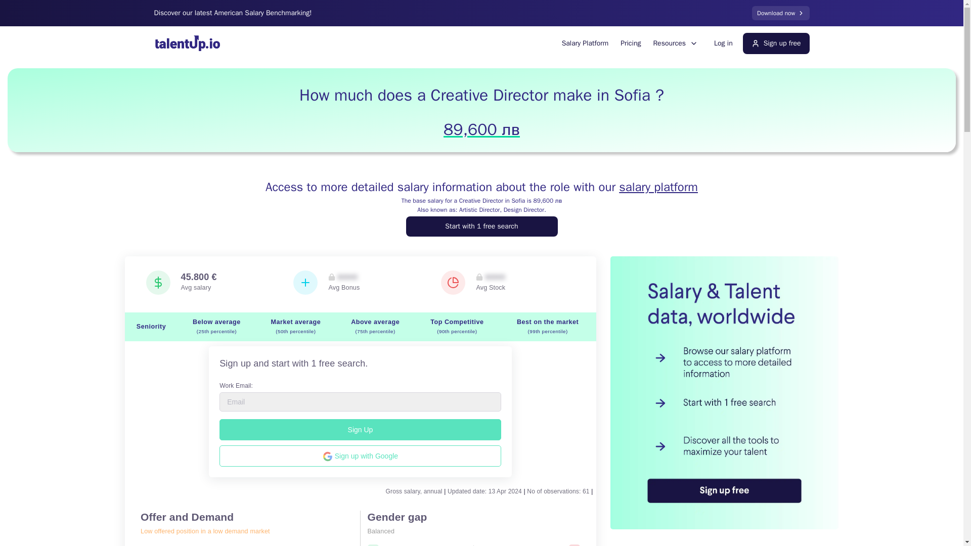  What do you see at coordinates (585, 43) in the screenshot?
I see `Salary Platform` at bounding box center [585, 43].